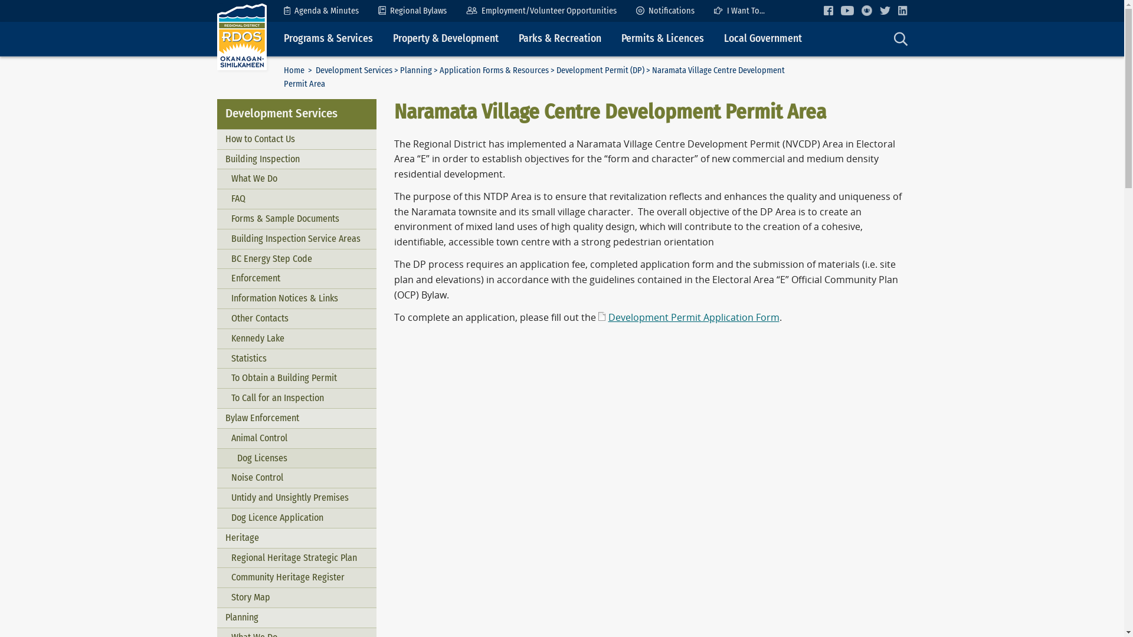 Image resolution: width=1133 pixels, height=637 pixels. I want to click on Application Forms & Resources, so click(493, 71).